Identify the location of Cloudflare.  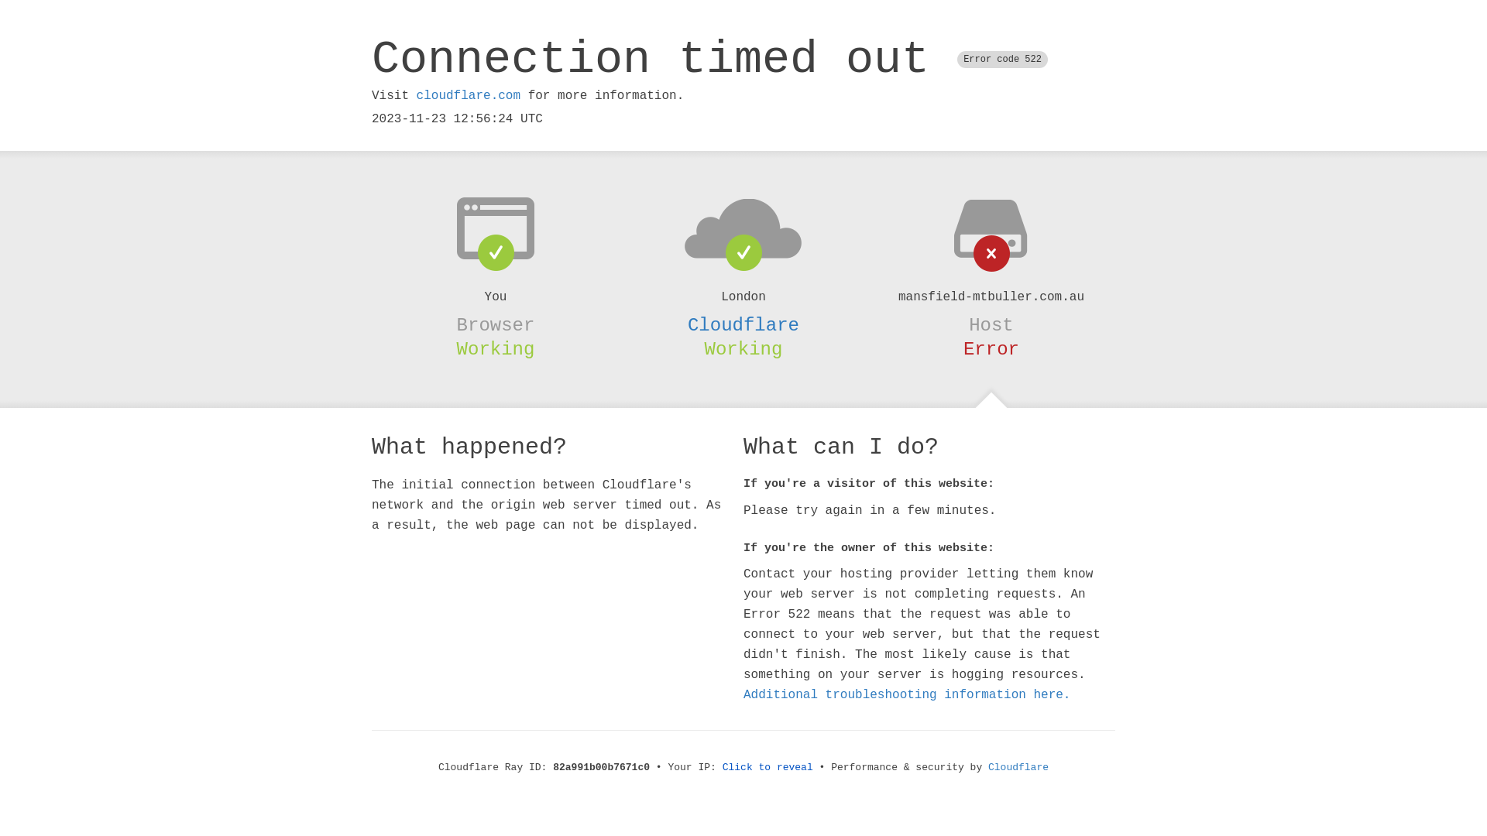
(743, 325).